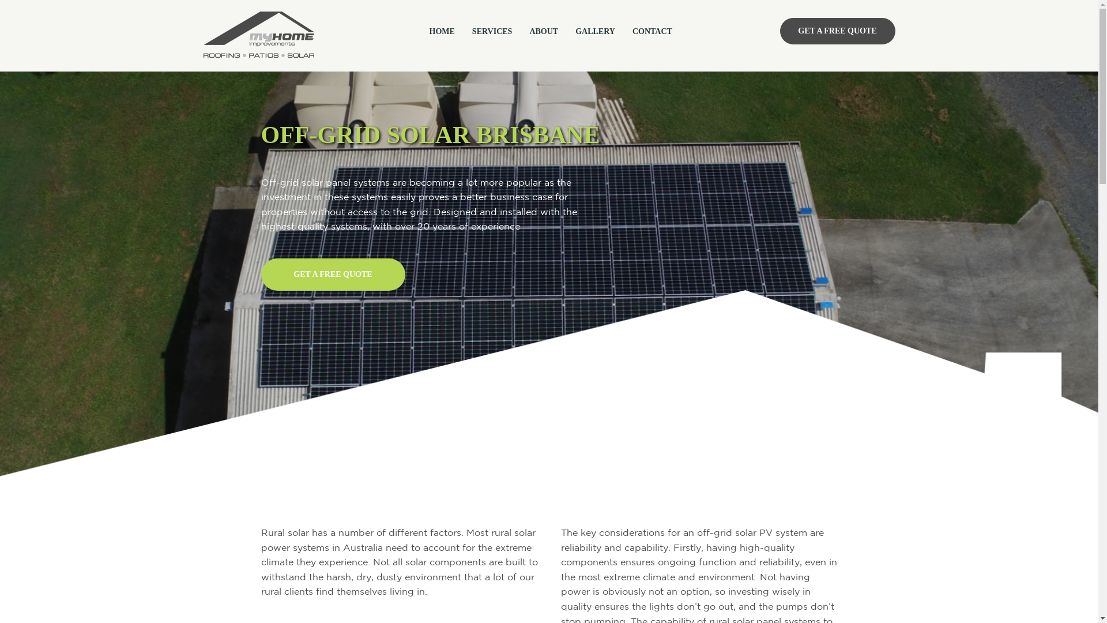 Image resolution: width=1107 pixels, height=623 pixels. Describe the element at coordinates (501, 31) in the screenshot. I see `SERVICES` at that location.